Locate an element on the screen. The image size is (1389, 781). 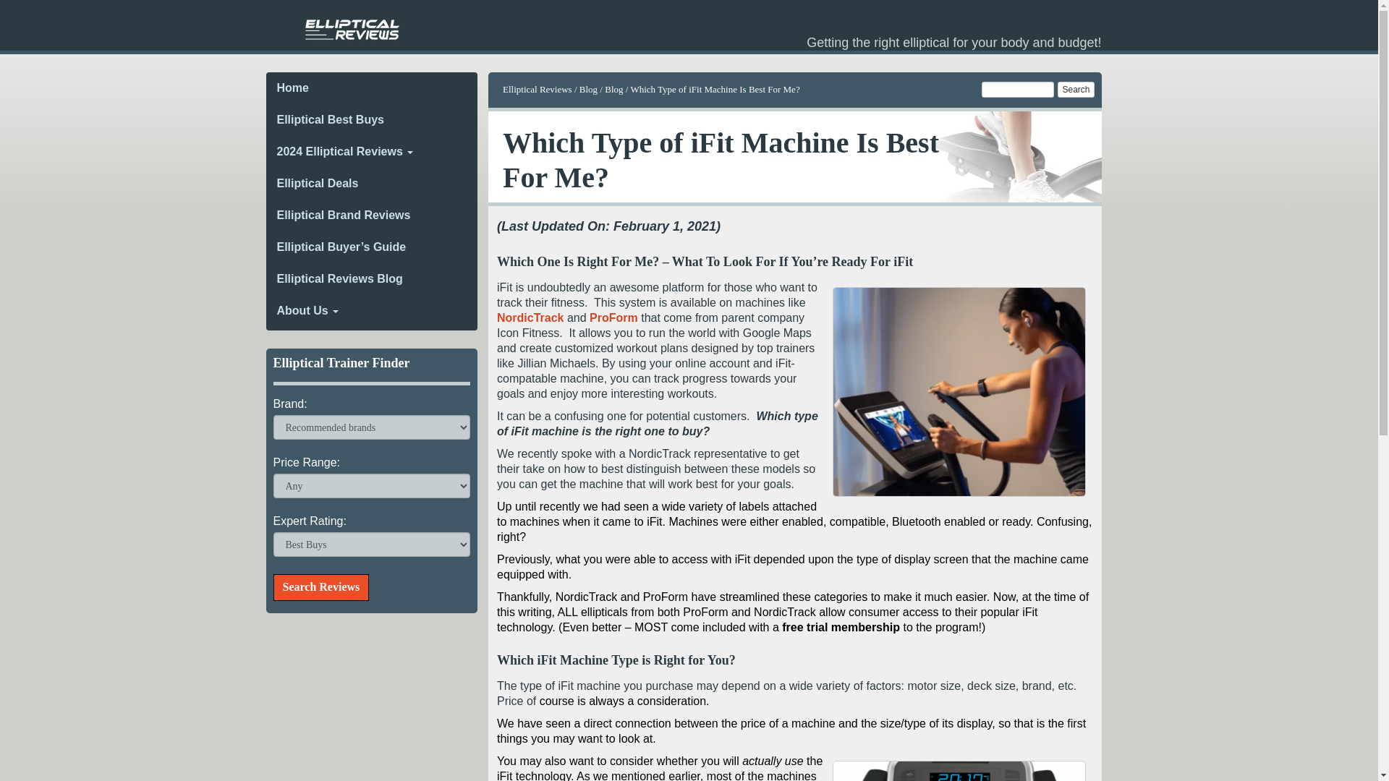
Go to Elliptical Reviews. is located at coordinates (538, 88).